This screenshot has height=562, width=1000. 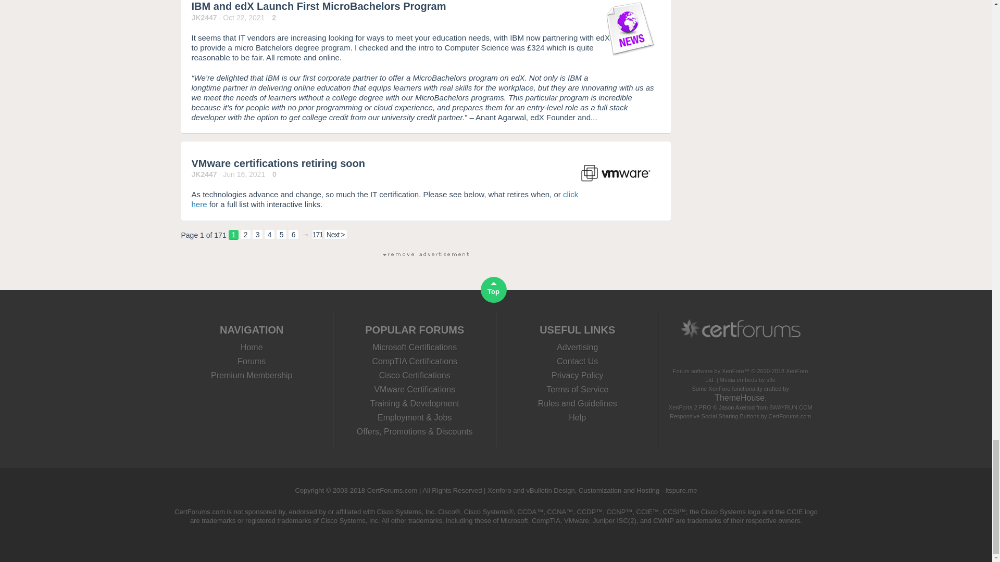 I want to click on Top, so click(x=269, y=235).